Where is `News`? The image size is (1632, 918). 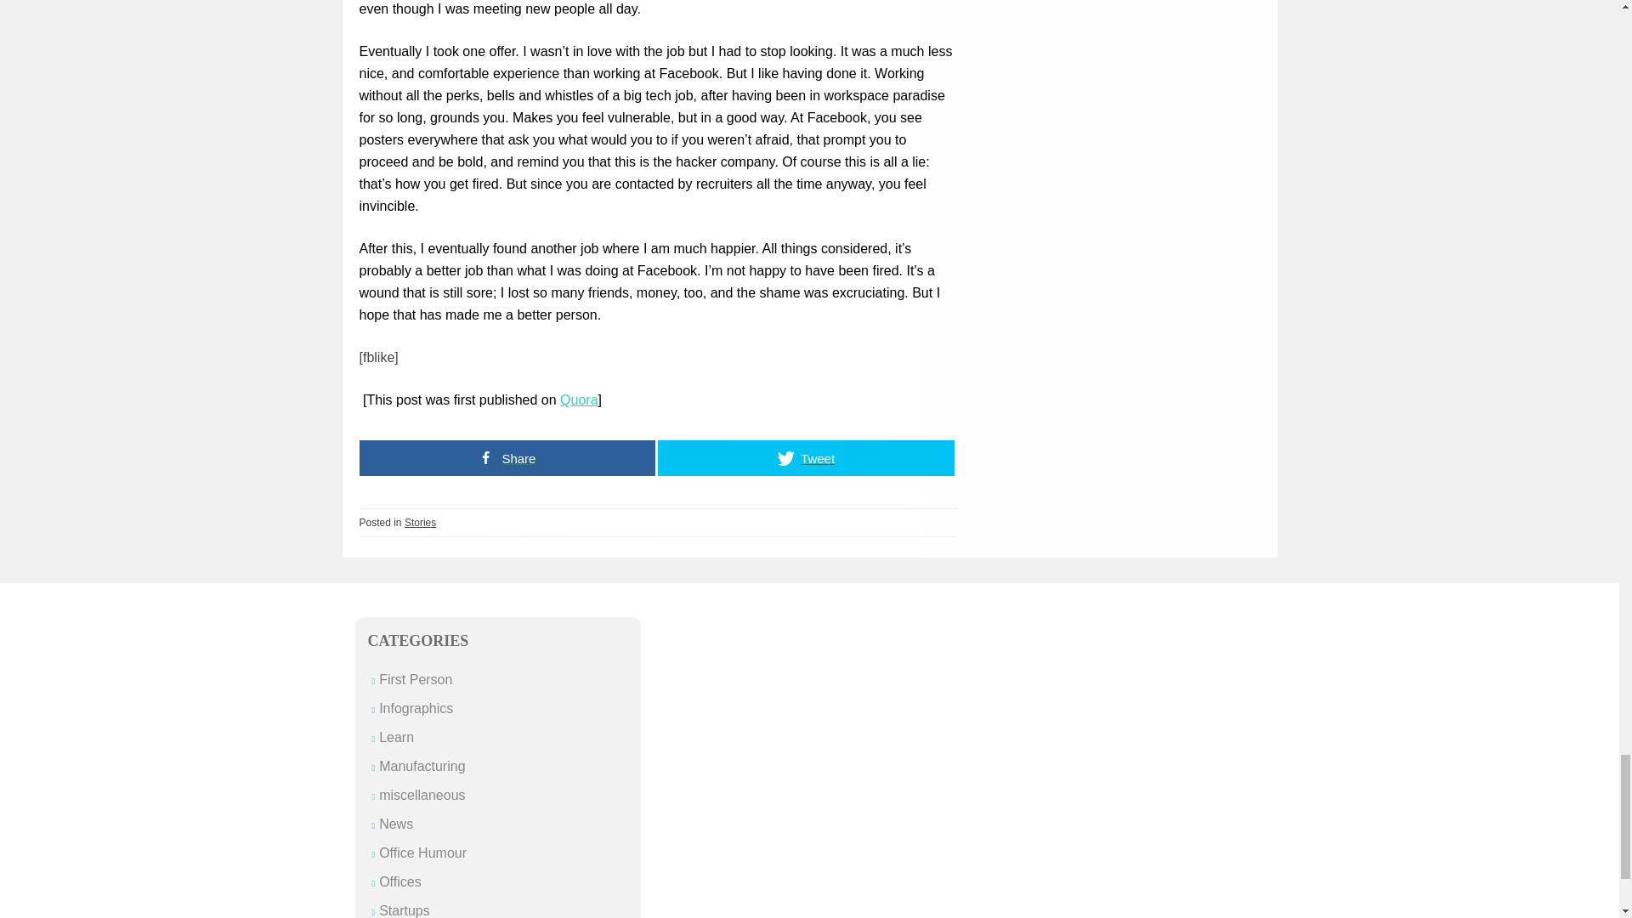
News is located at coordinates (395, 824).